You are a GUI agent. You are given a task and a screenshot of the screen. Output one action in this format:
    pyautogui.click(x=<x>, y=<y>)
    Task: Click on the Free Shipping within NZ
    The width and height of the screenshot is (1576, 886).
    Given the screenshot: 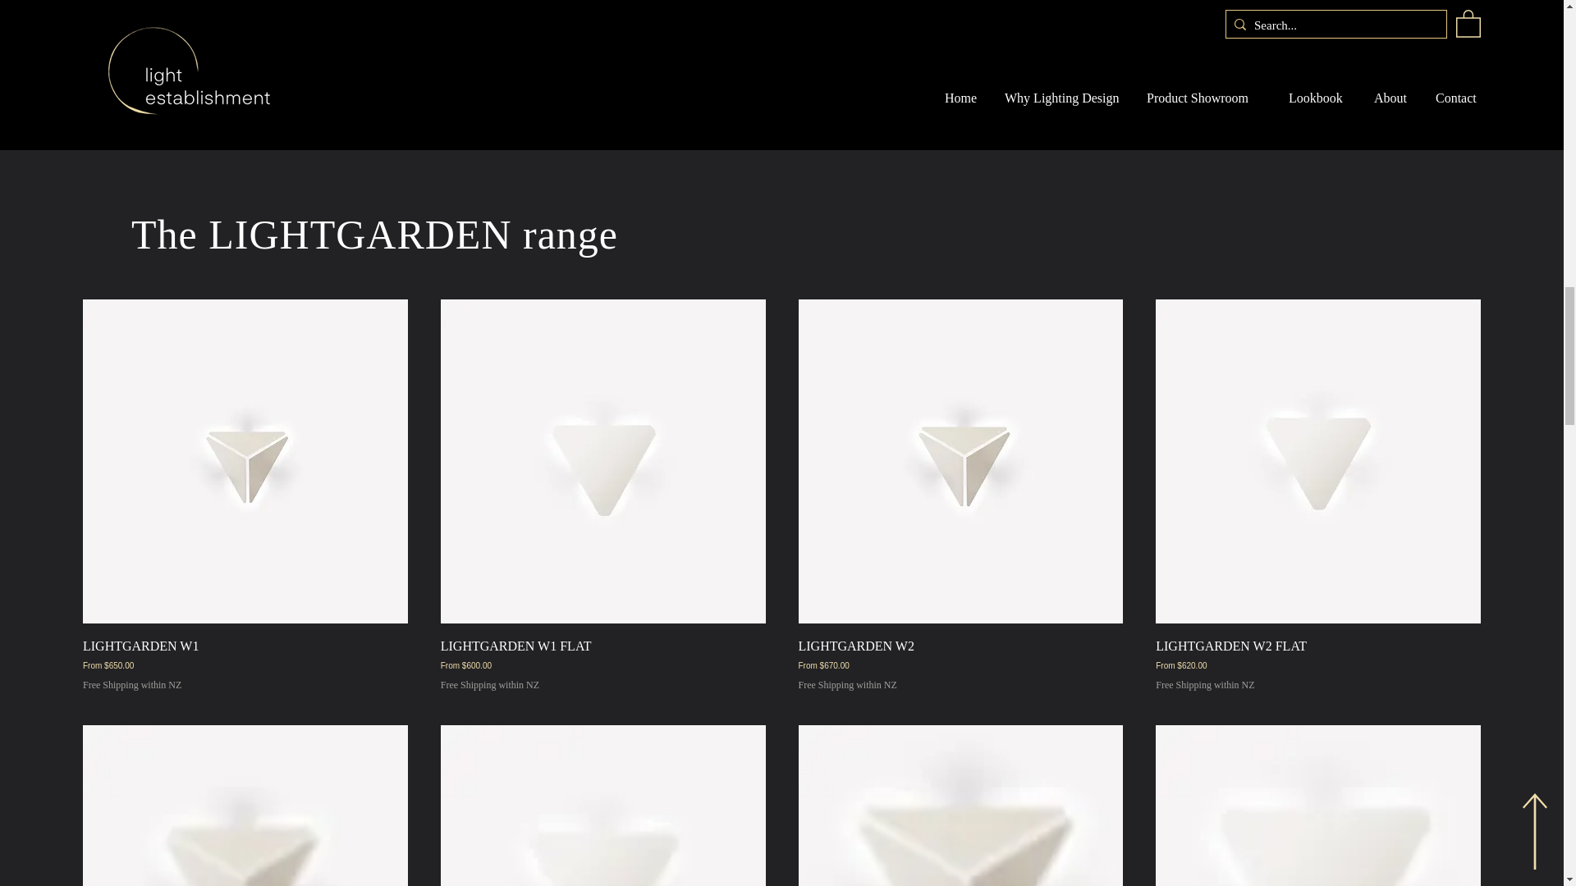 What is the action you would take?
    pyautogui.click(x=131, y=685)
    